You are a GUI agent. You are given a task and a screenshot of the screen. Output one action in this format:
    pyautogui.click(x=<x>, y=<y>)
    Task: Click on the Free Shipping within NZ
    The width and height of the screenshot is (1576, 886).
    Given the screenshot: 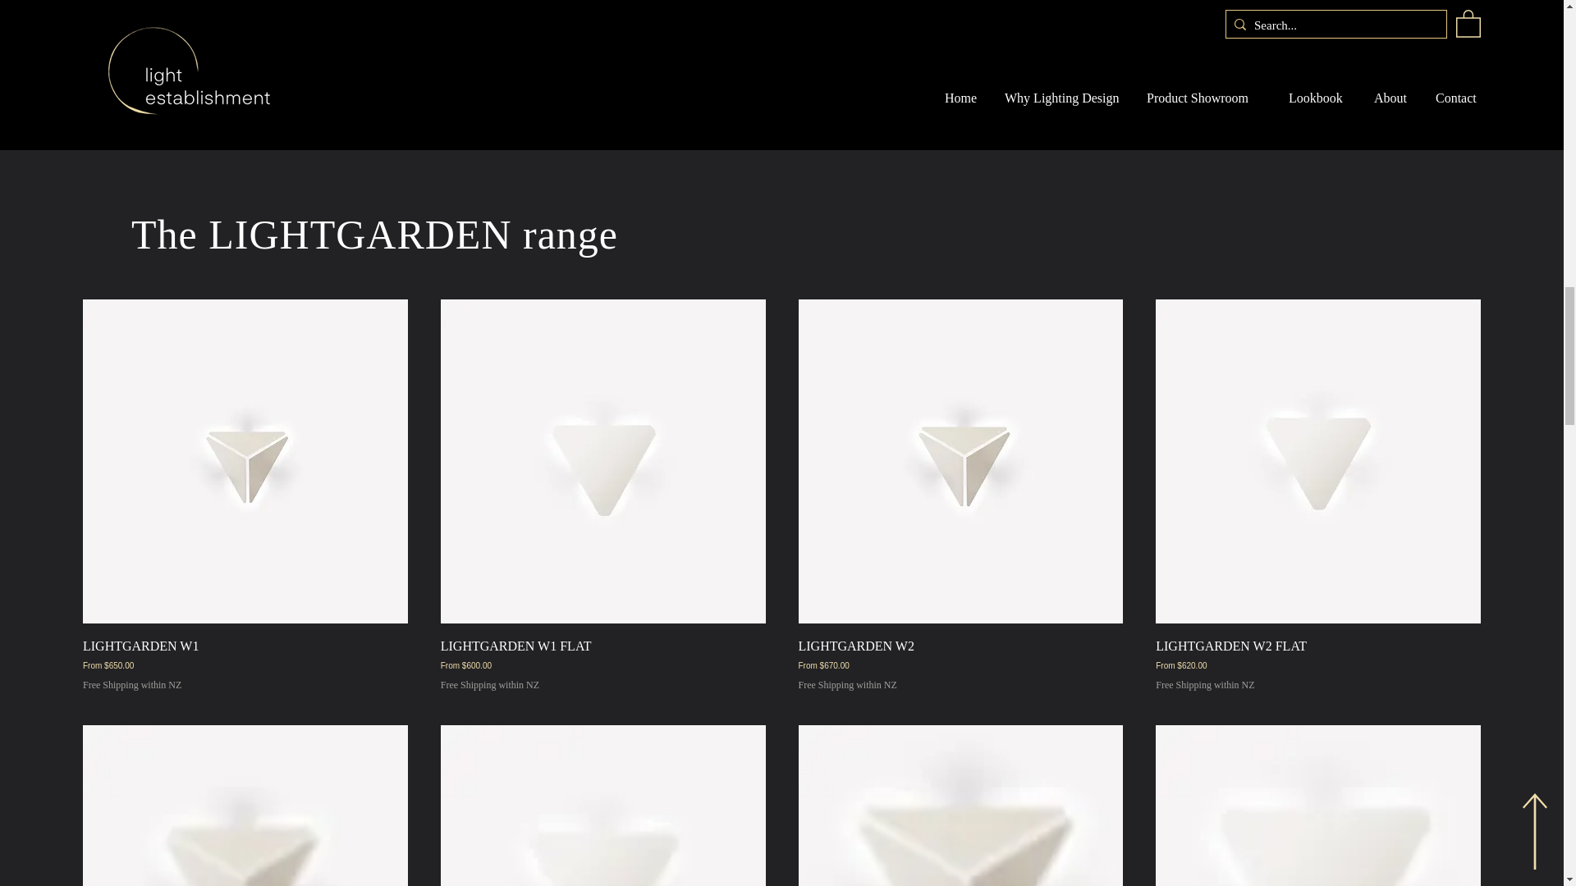 What is the action you would take?
    pyautogui.click(x=131, y=685)
    